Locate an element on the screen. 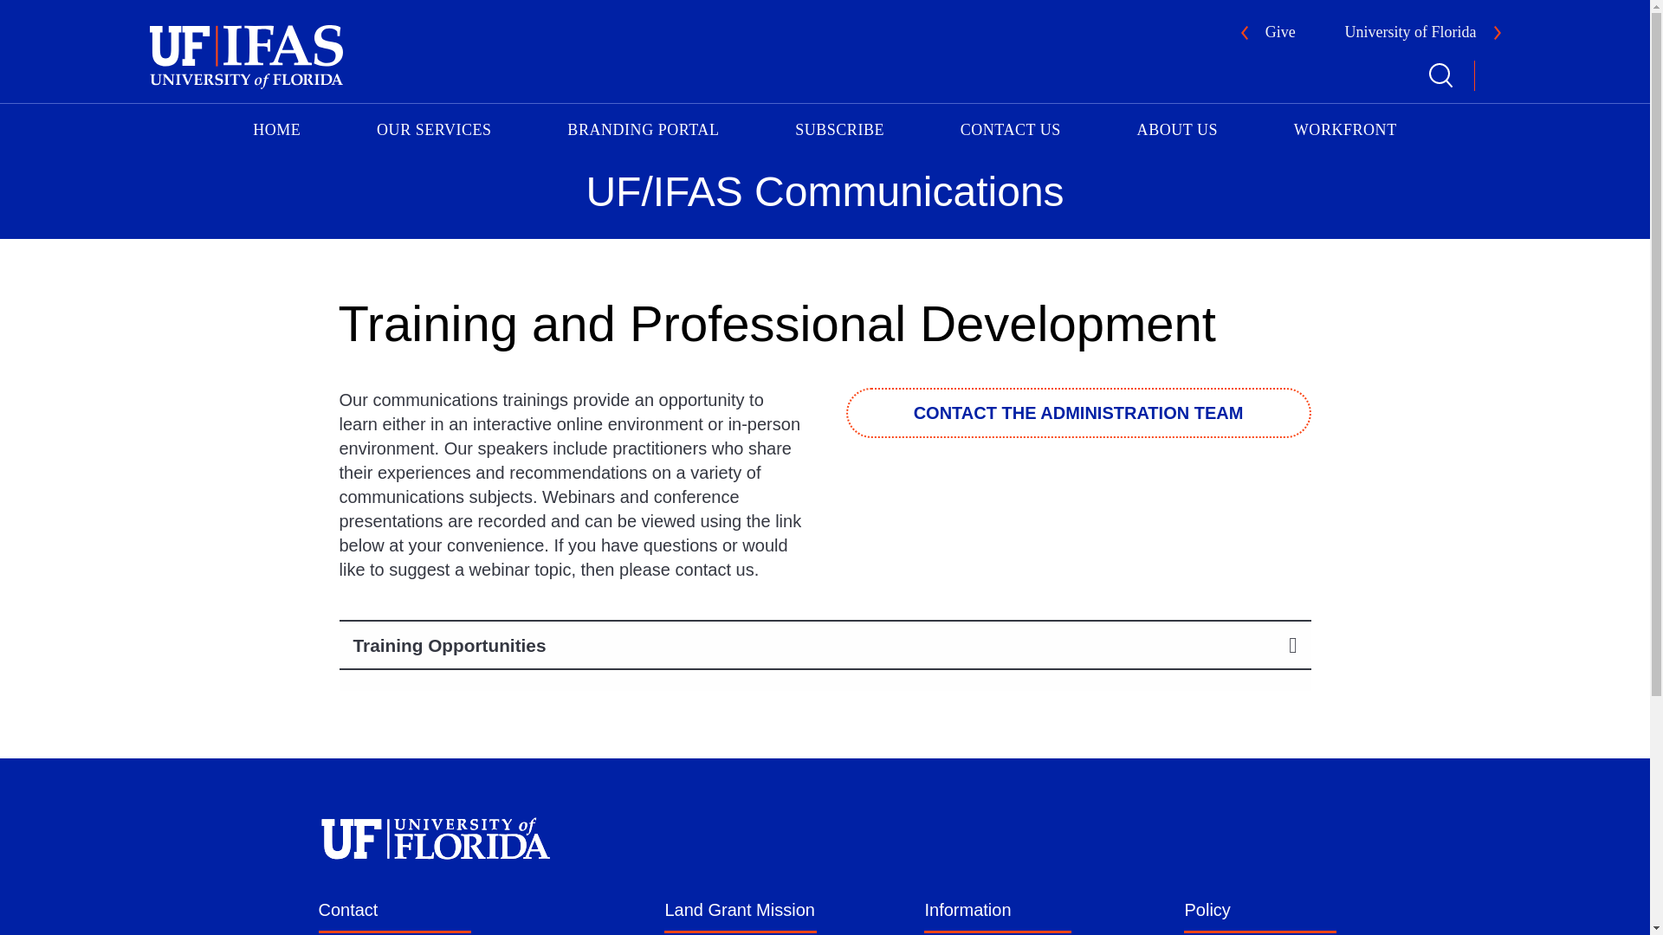  ABOUT US is located at coordinates (1178, 127).